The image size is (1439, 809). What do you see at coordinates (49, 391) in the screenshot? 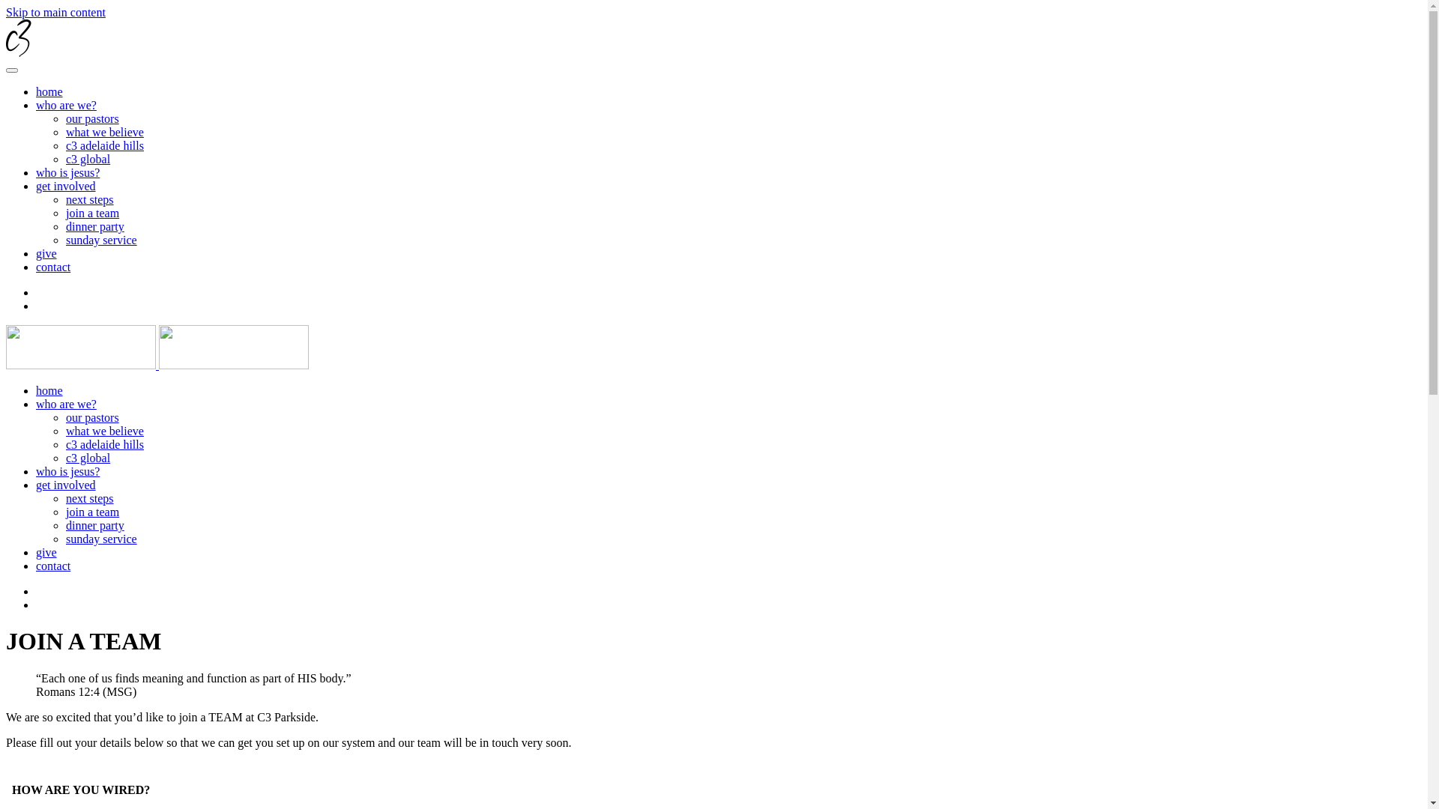
I see `home` at bounding box center [49, 391].